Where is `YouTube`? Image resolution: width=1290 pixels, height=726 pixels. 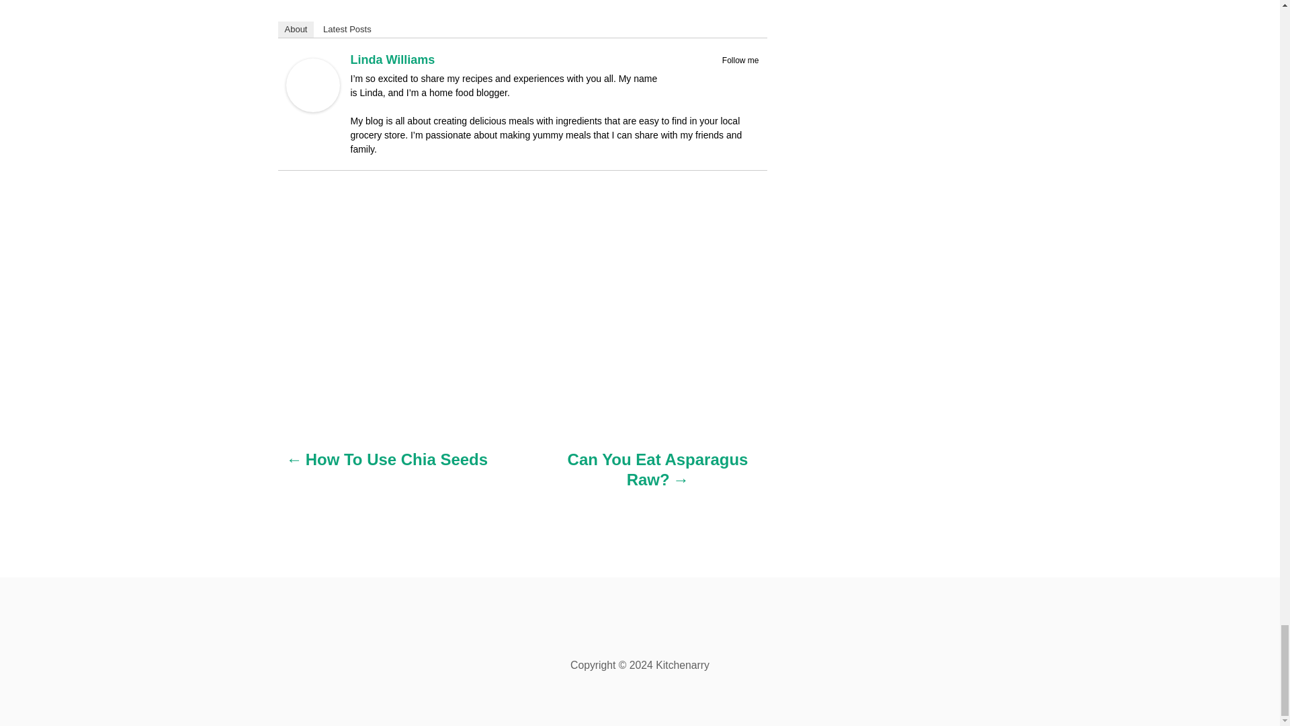
YouTube is located at coordinates (750, 76).